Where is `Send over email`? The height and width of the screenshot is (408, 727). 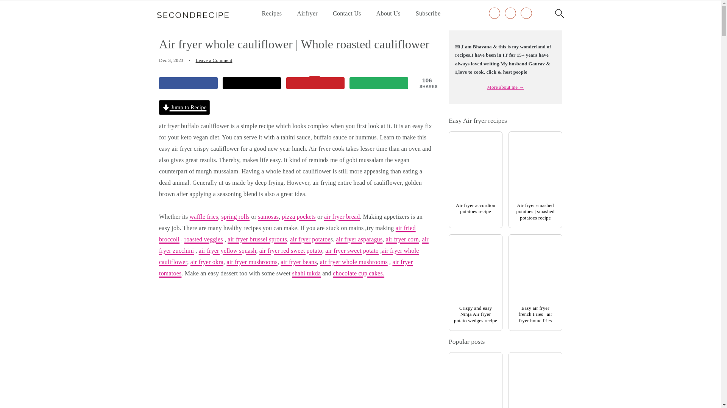 Send over email is located at coordinates (379, 83).